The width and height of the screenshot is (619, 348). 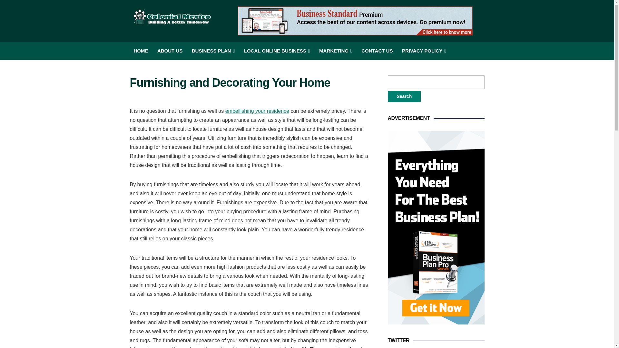 What do you see at coordinates (404, 96) in the screenshot?
I see `Search` at bounding box center [404, 96].